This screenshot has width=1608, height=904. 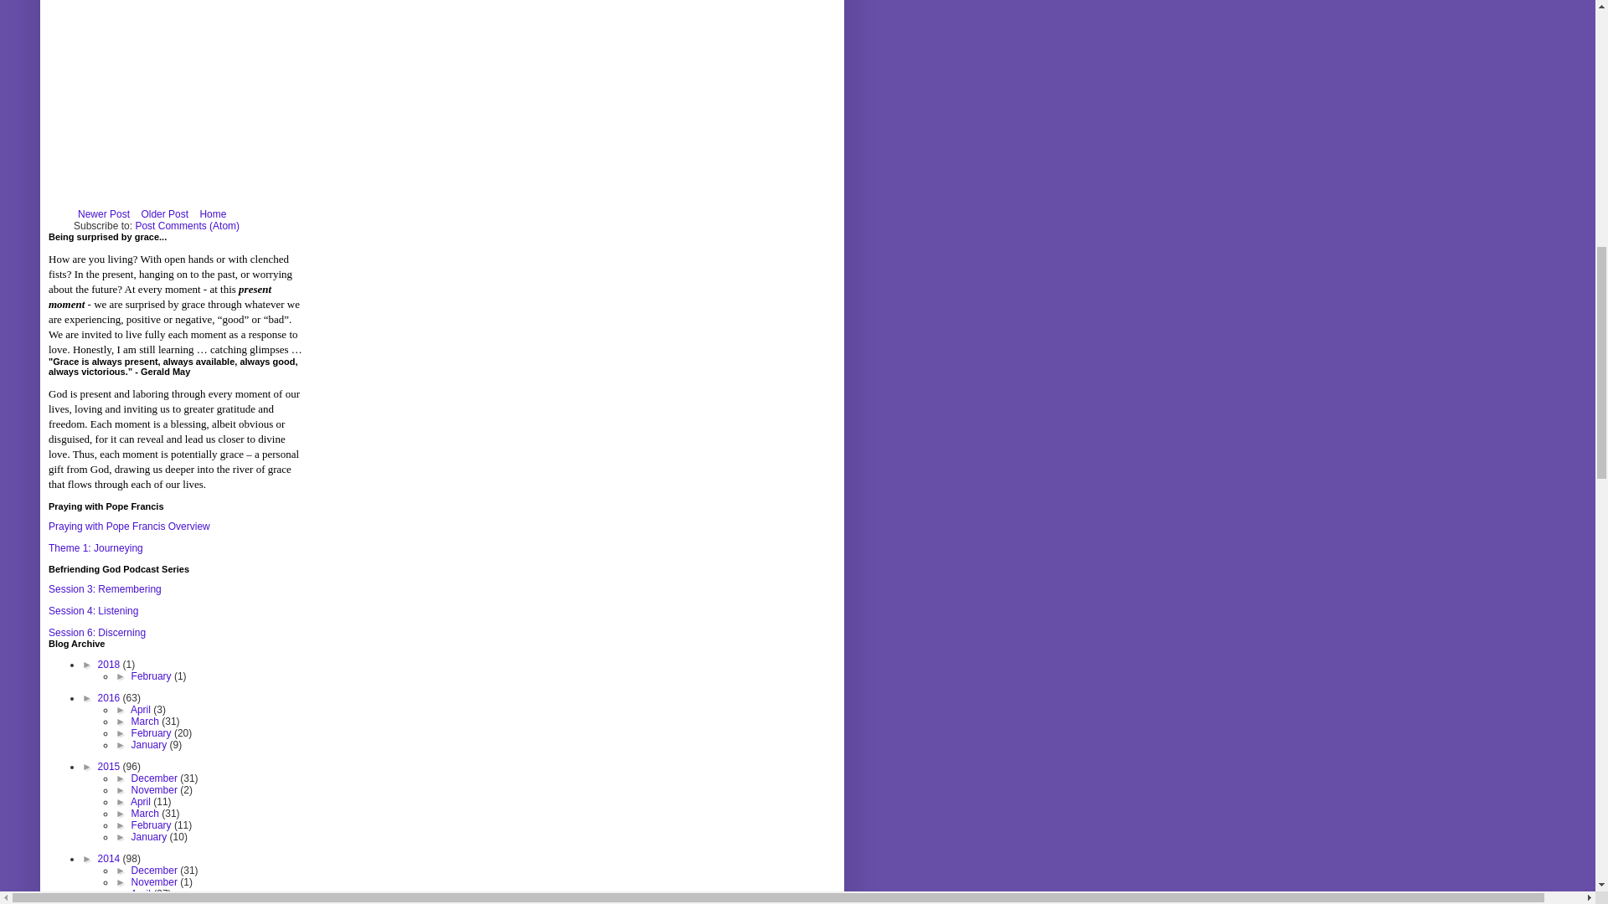 I want to click on 2018, so click(x=111, y=665).